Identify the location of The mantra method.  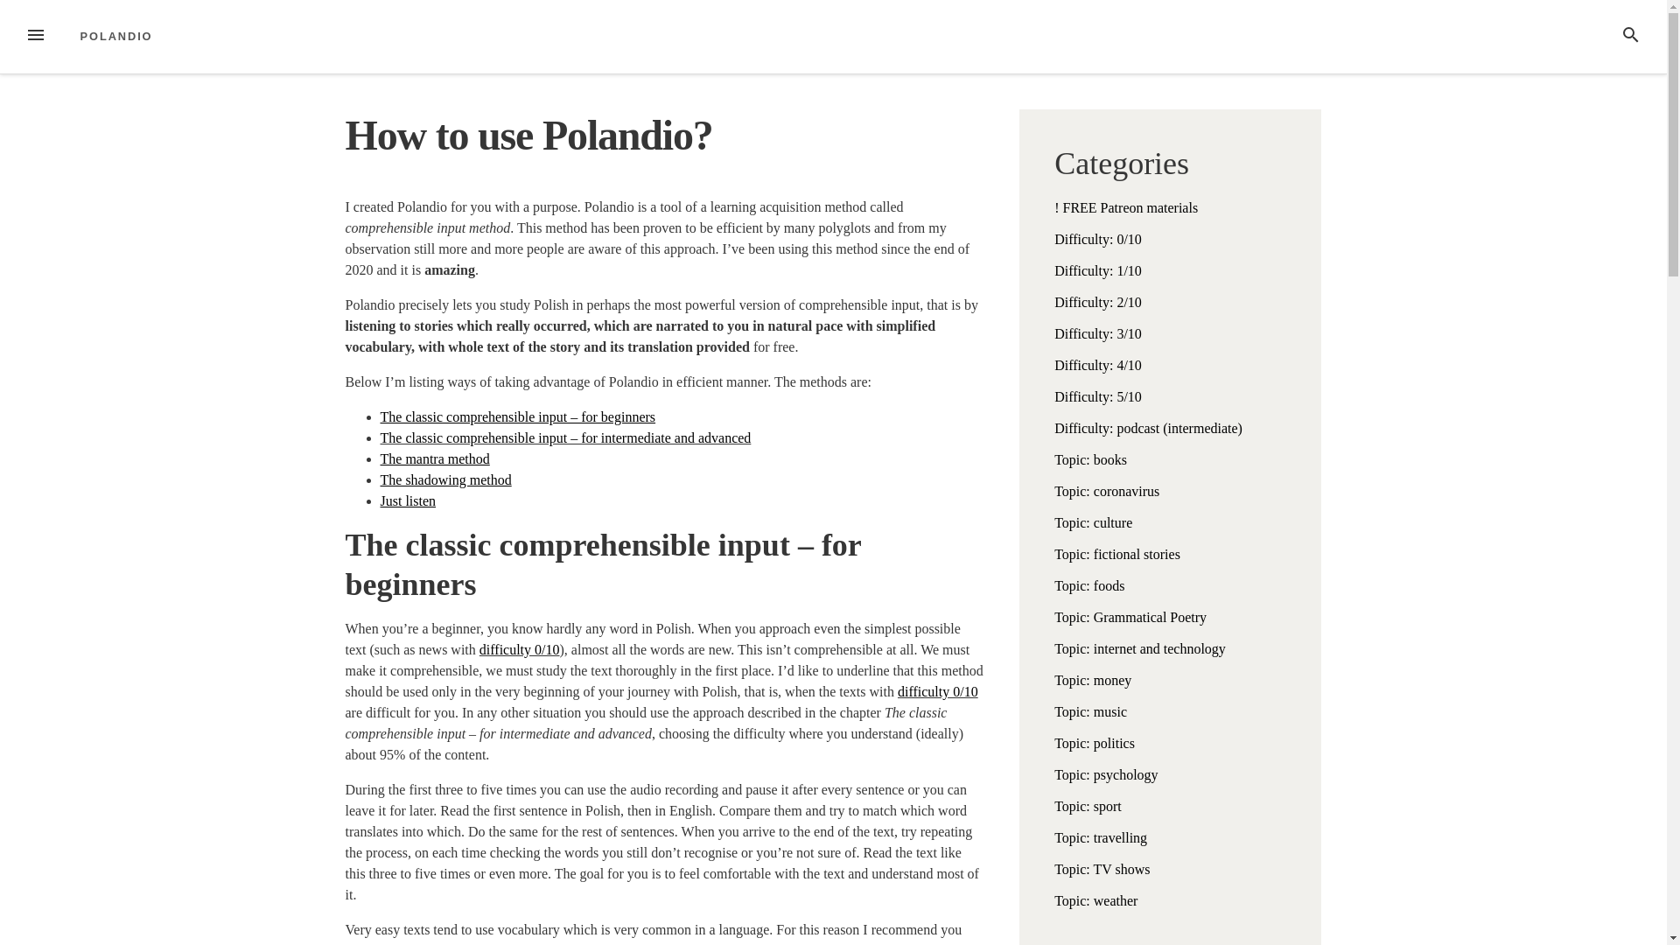
(434, 458).